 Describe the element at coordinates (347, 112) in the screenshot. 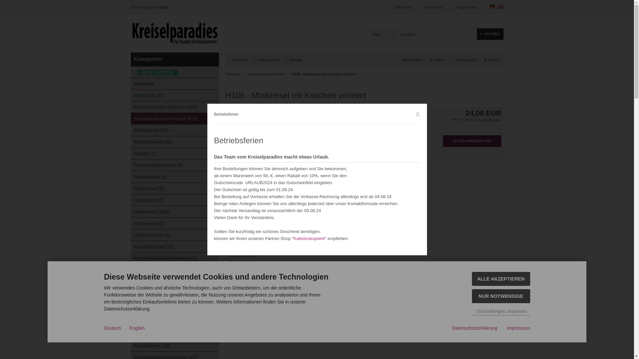

I see `Information` at that location.